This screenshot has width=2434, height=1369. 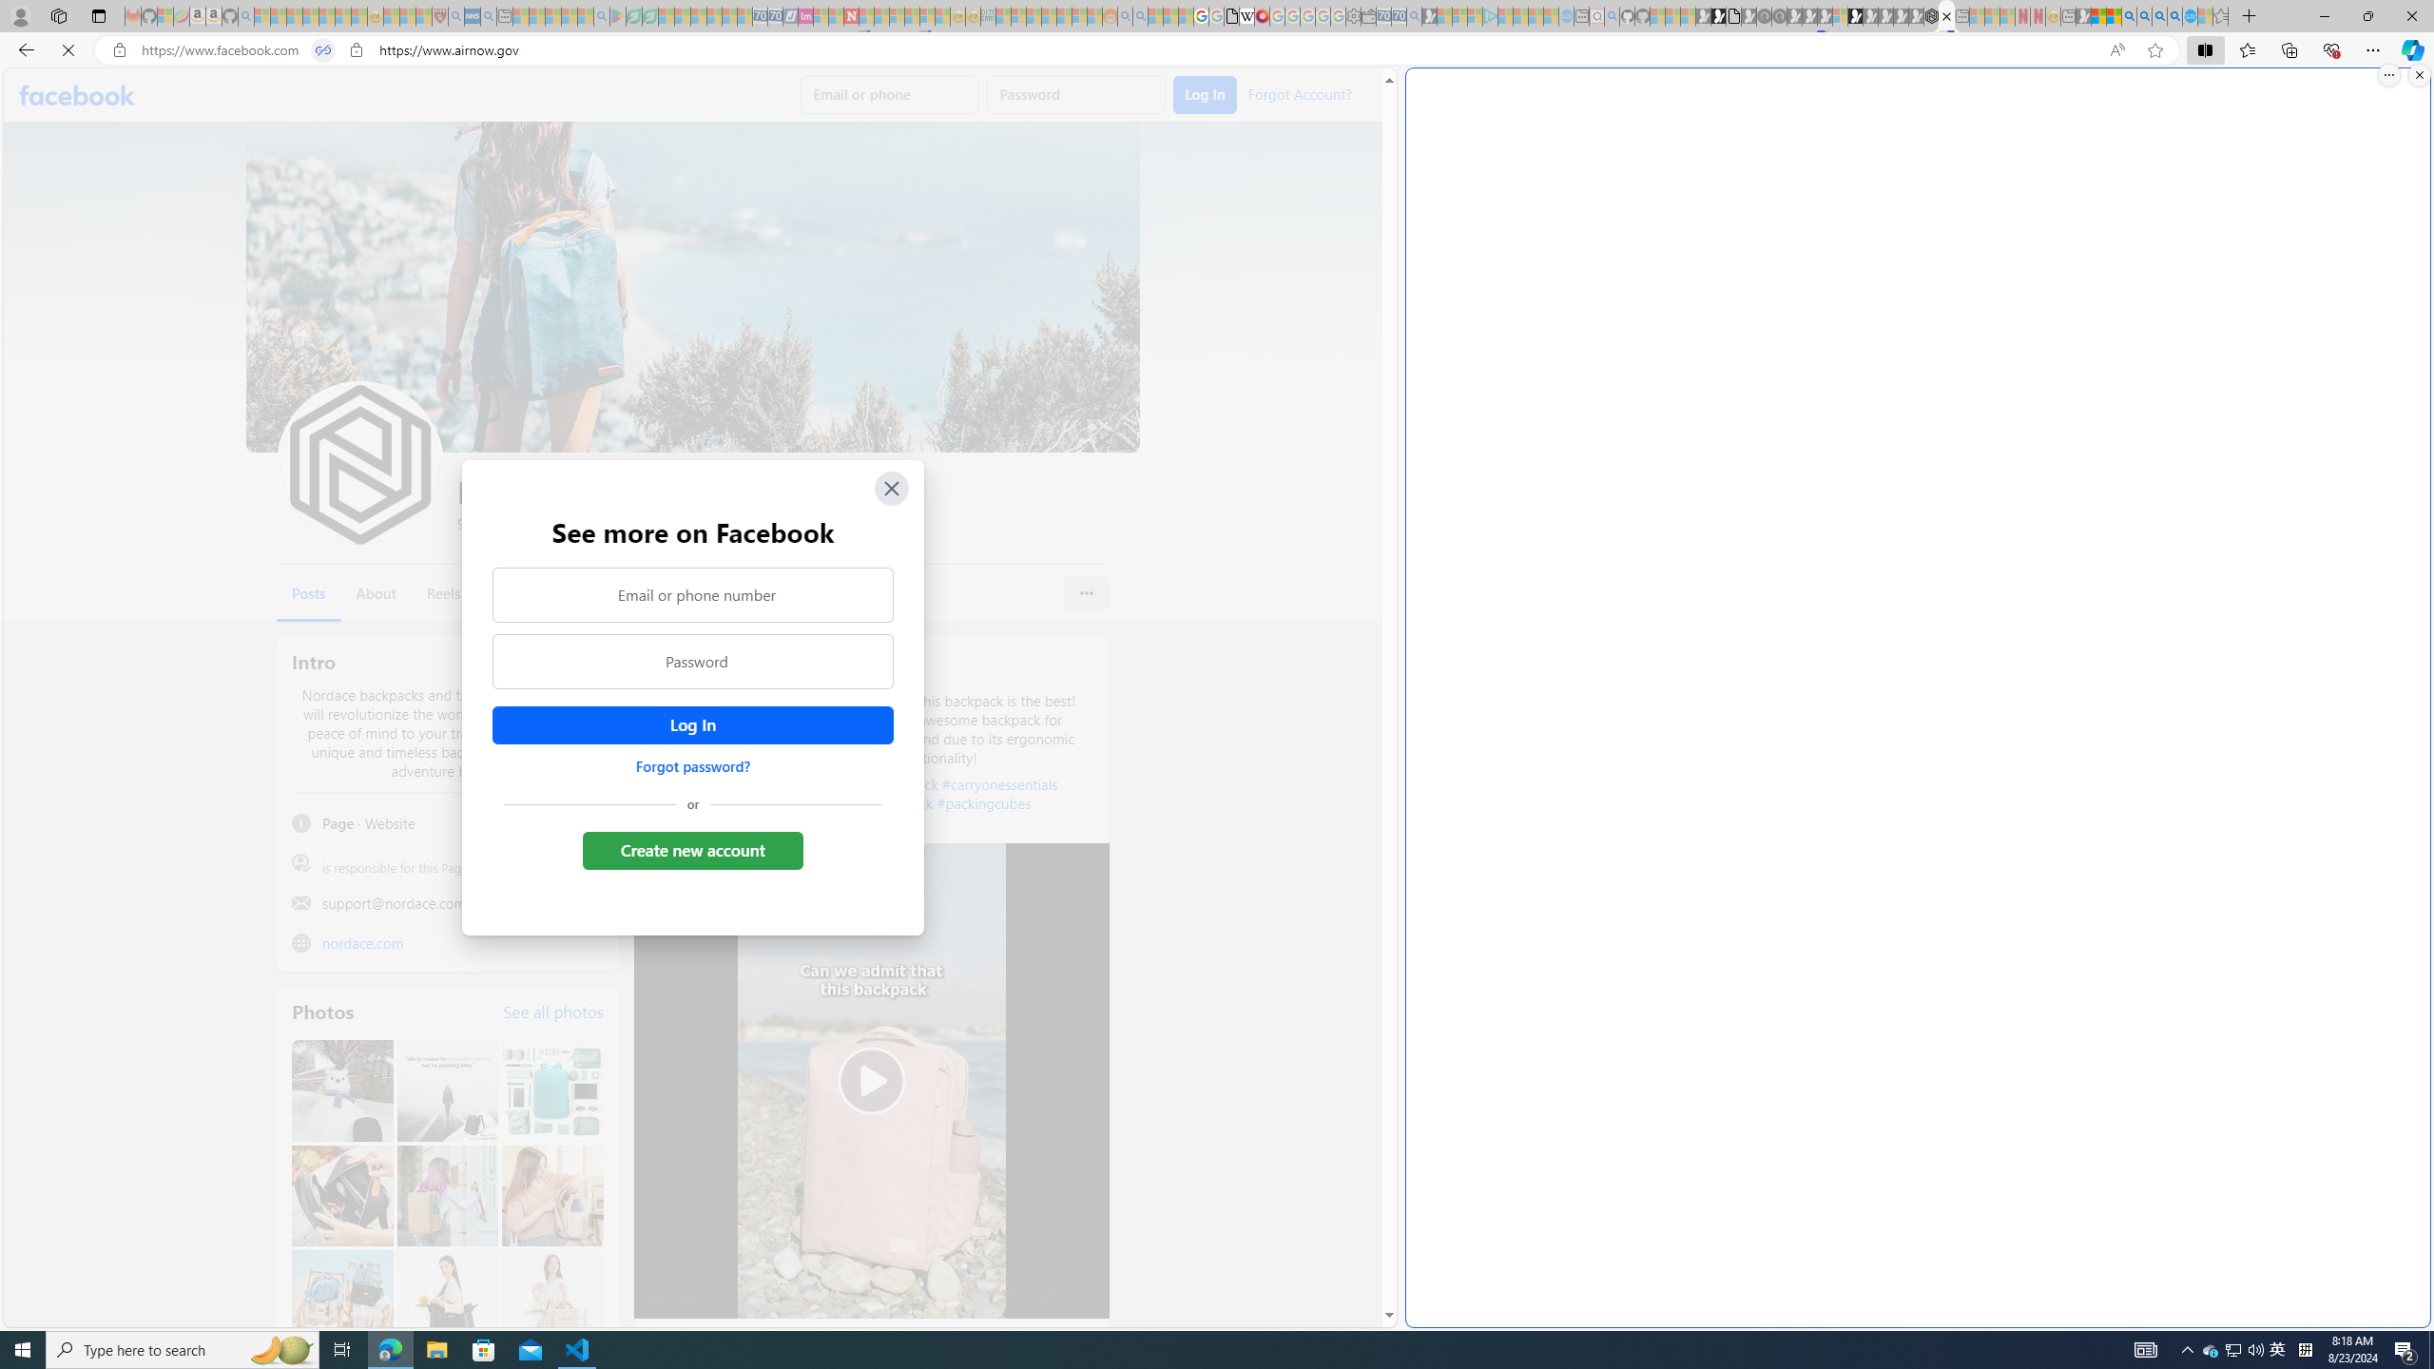 I want to click on Accessible login button, so click(x=692, y=725).